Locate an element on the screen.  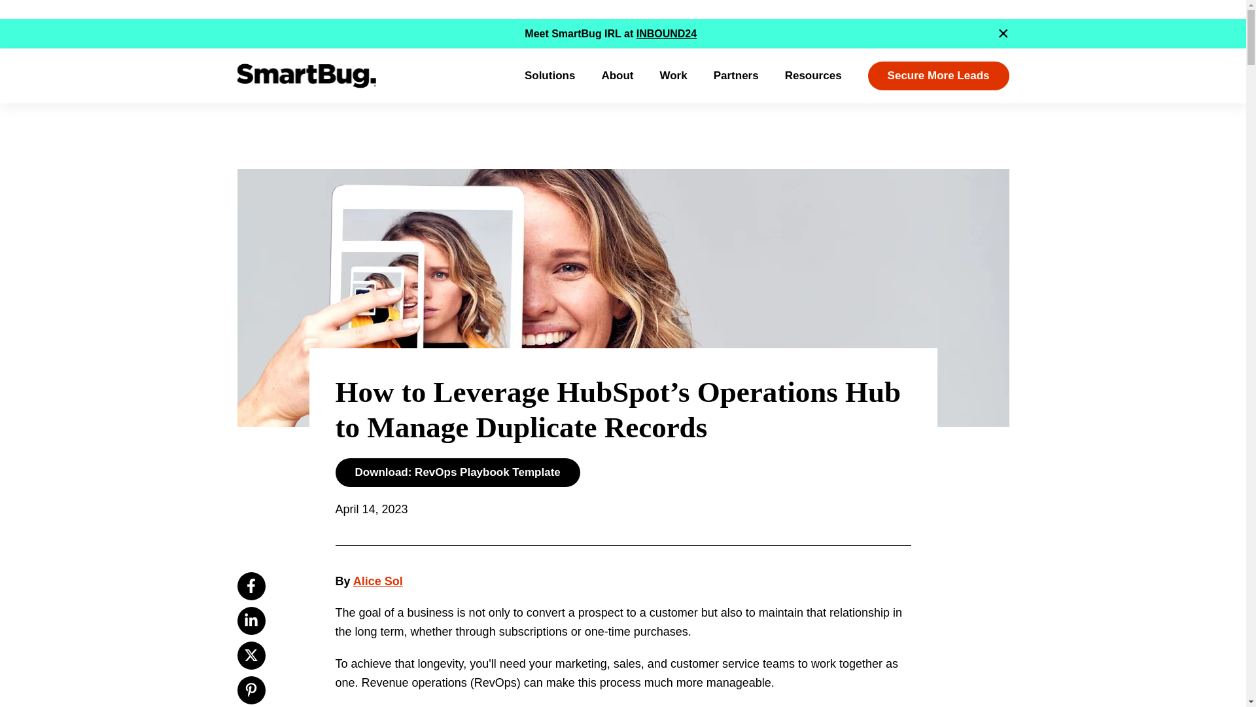
Secure More Leads is located at coordinates (938, 76).